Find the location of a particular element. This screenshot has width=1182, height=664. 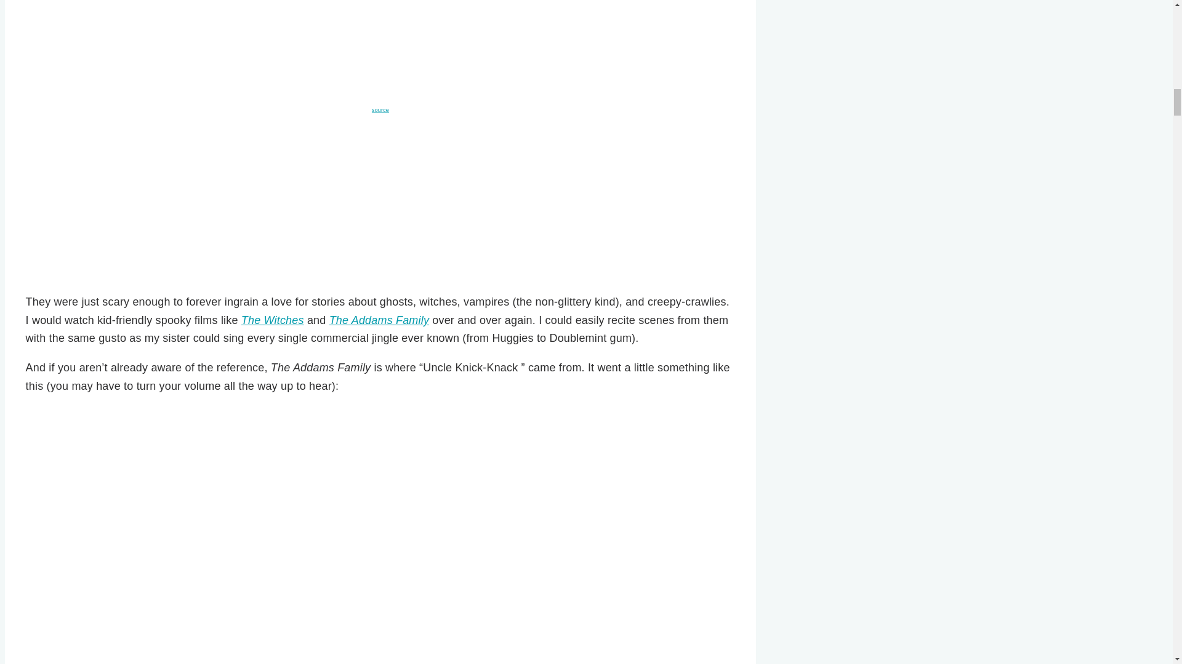

The Witches is located at coordinates (272, 320).